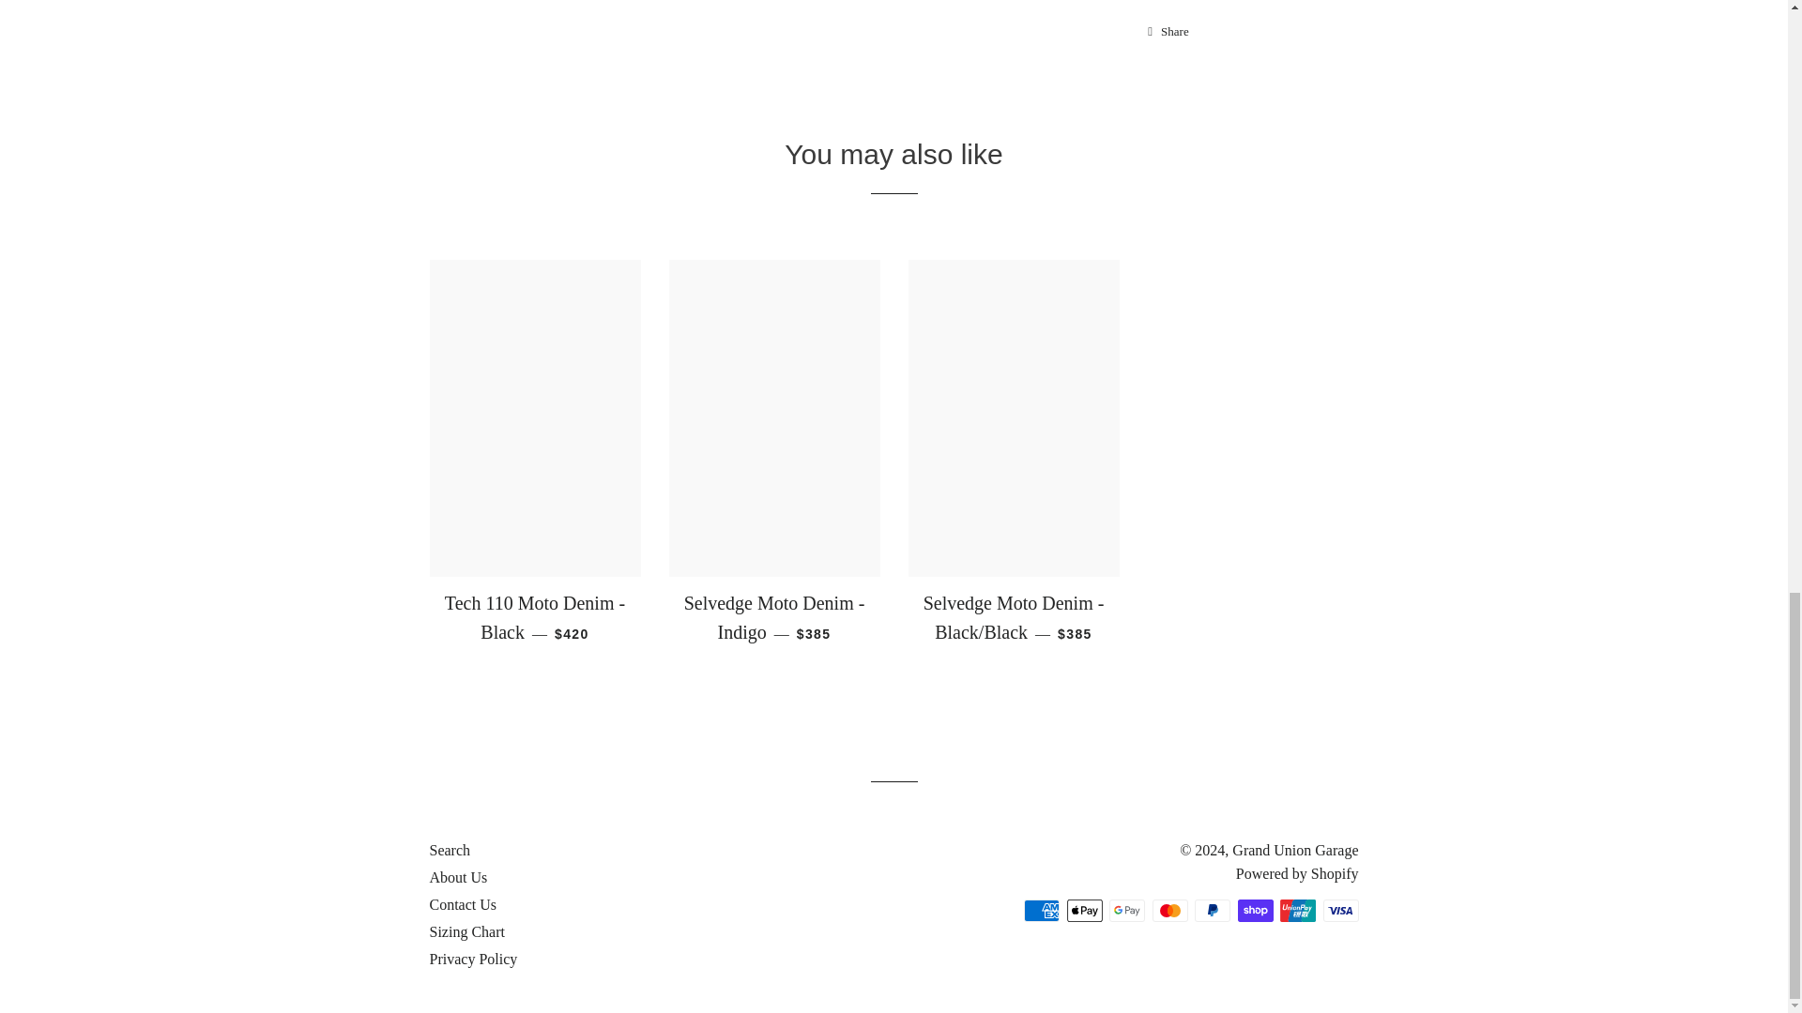 The height and width of the screenshot is (1013, 1802). Describe the element at coordinates (1340, 910) in the screenshot. I see `Visa` at that location.